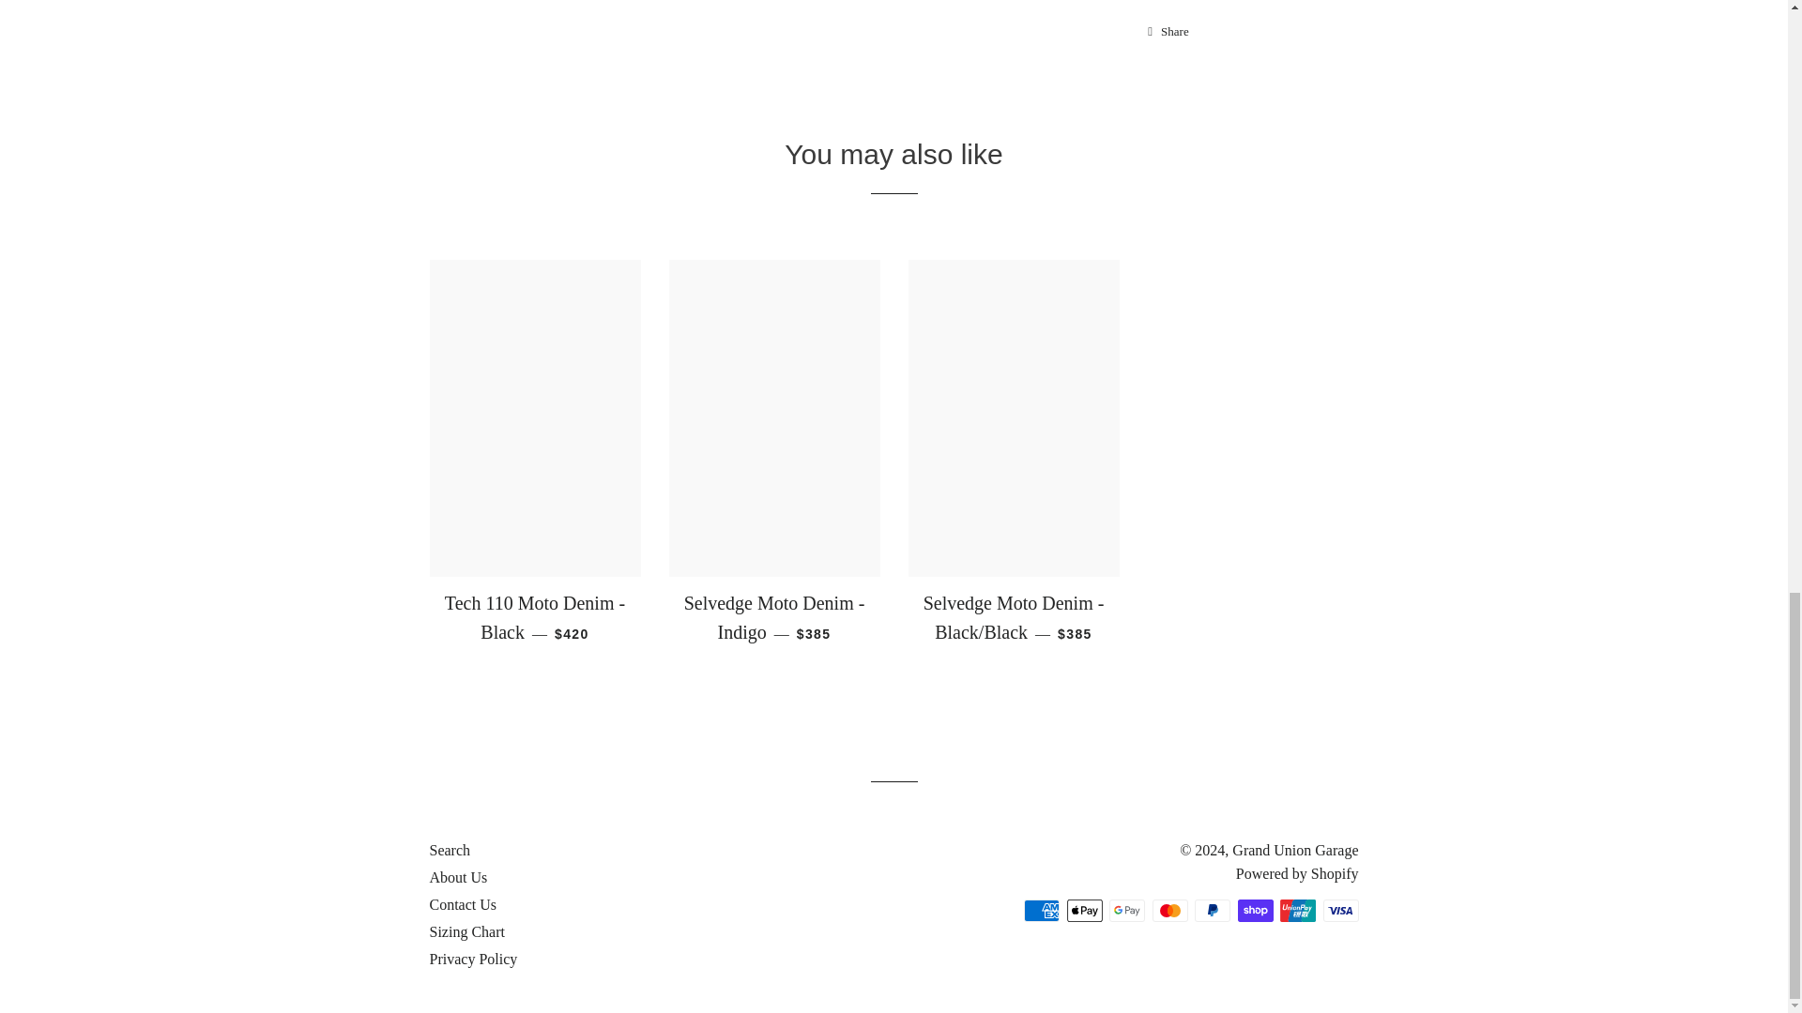 The height and width of the screenshot is (1013, 1802). Describe the element at coordinates (1340, 910) in the screenshot. I see `Visa` at that location.